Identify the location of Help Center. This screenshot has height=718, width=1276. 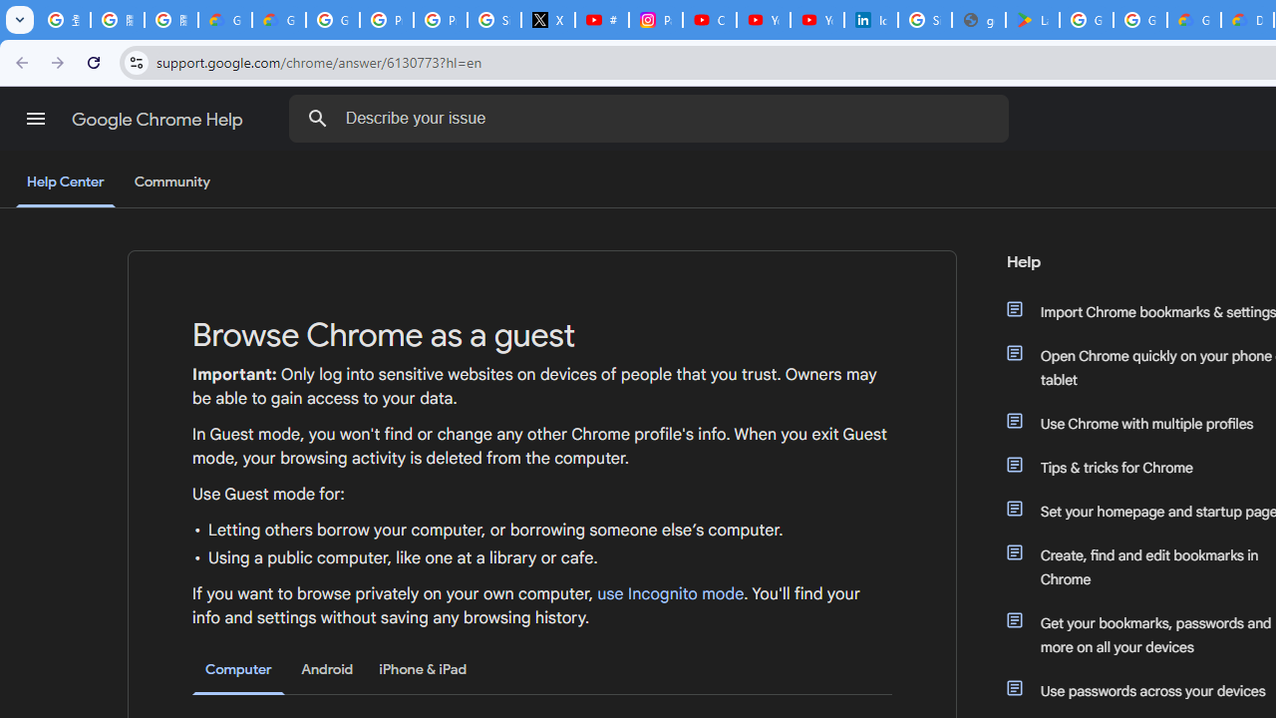
(66, 183).